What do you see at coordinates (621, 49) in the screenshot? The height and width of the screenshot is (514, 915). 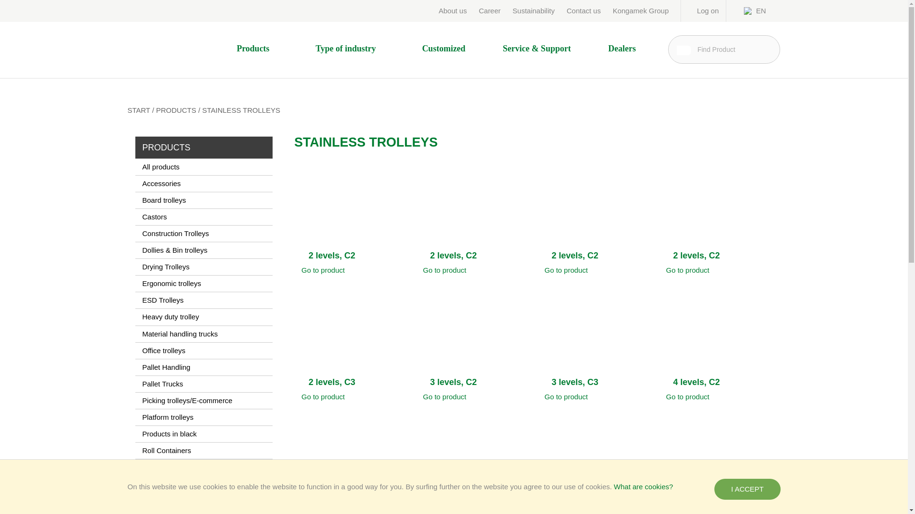 I see `Dealers` at bounding box center [621, 49].